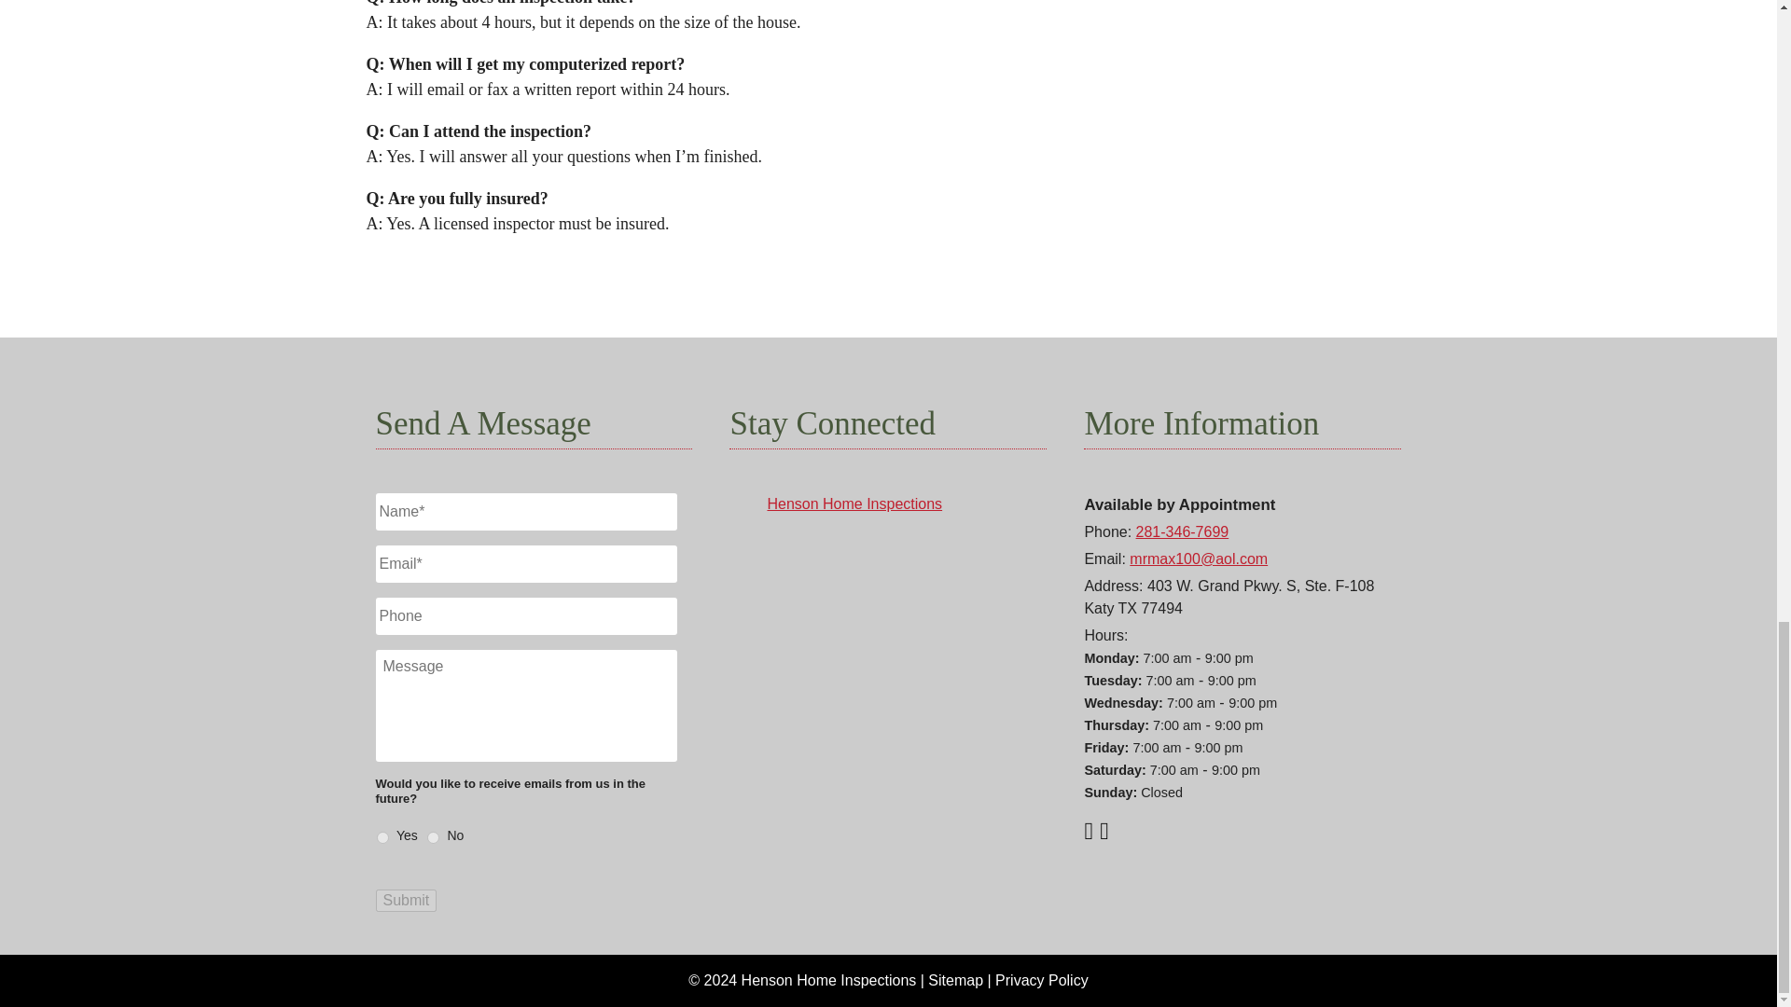  What do you see at coordinates (854, 504) in the screenshot?
I see `Henson Home Inspections` at bounding box center [854, 504].